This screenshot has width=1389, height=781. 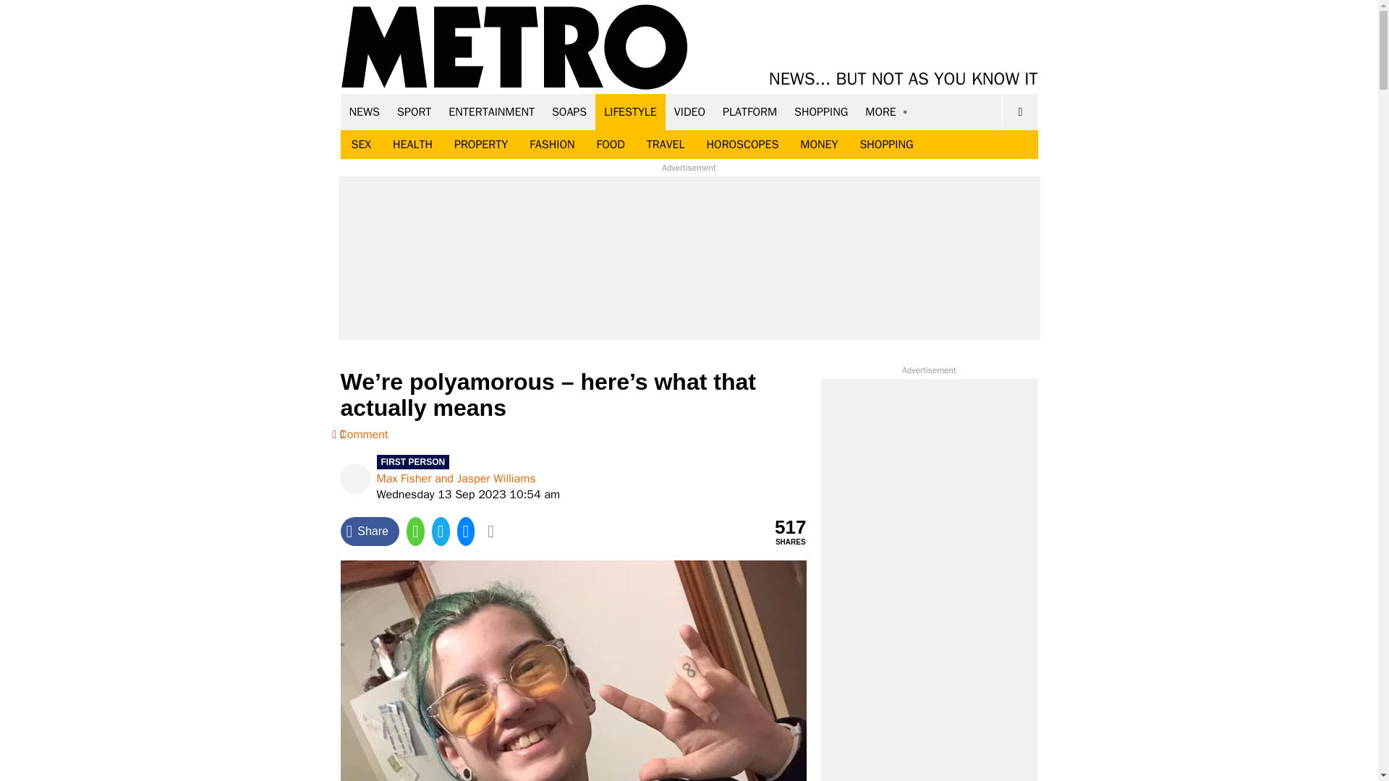 I want to click on FASHION, so click(x=551, y=145).